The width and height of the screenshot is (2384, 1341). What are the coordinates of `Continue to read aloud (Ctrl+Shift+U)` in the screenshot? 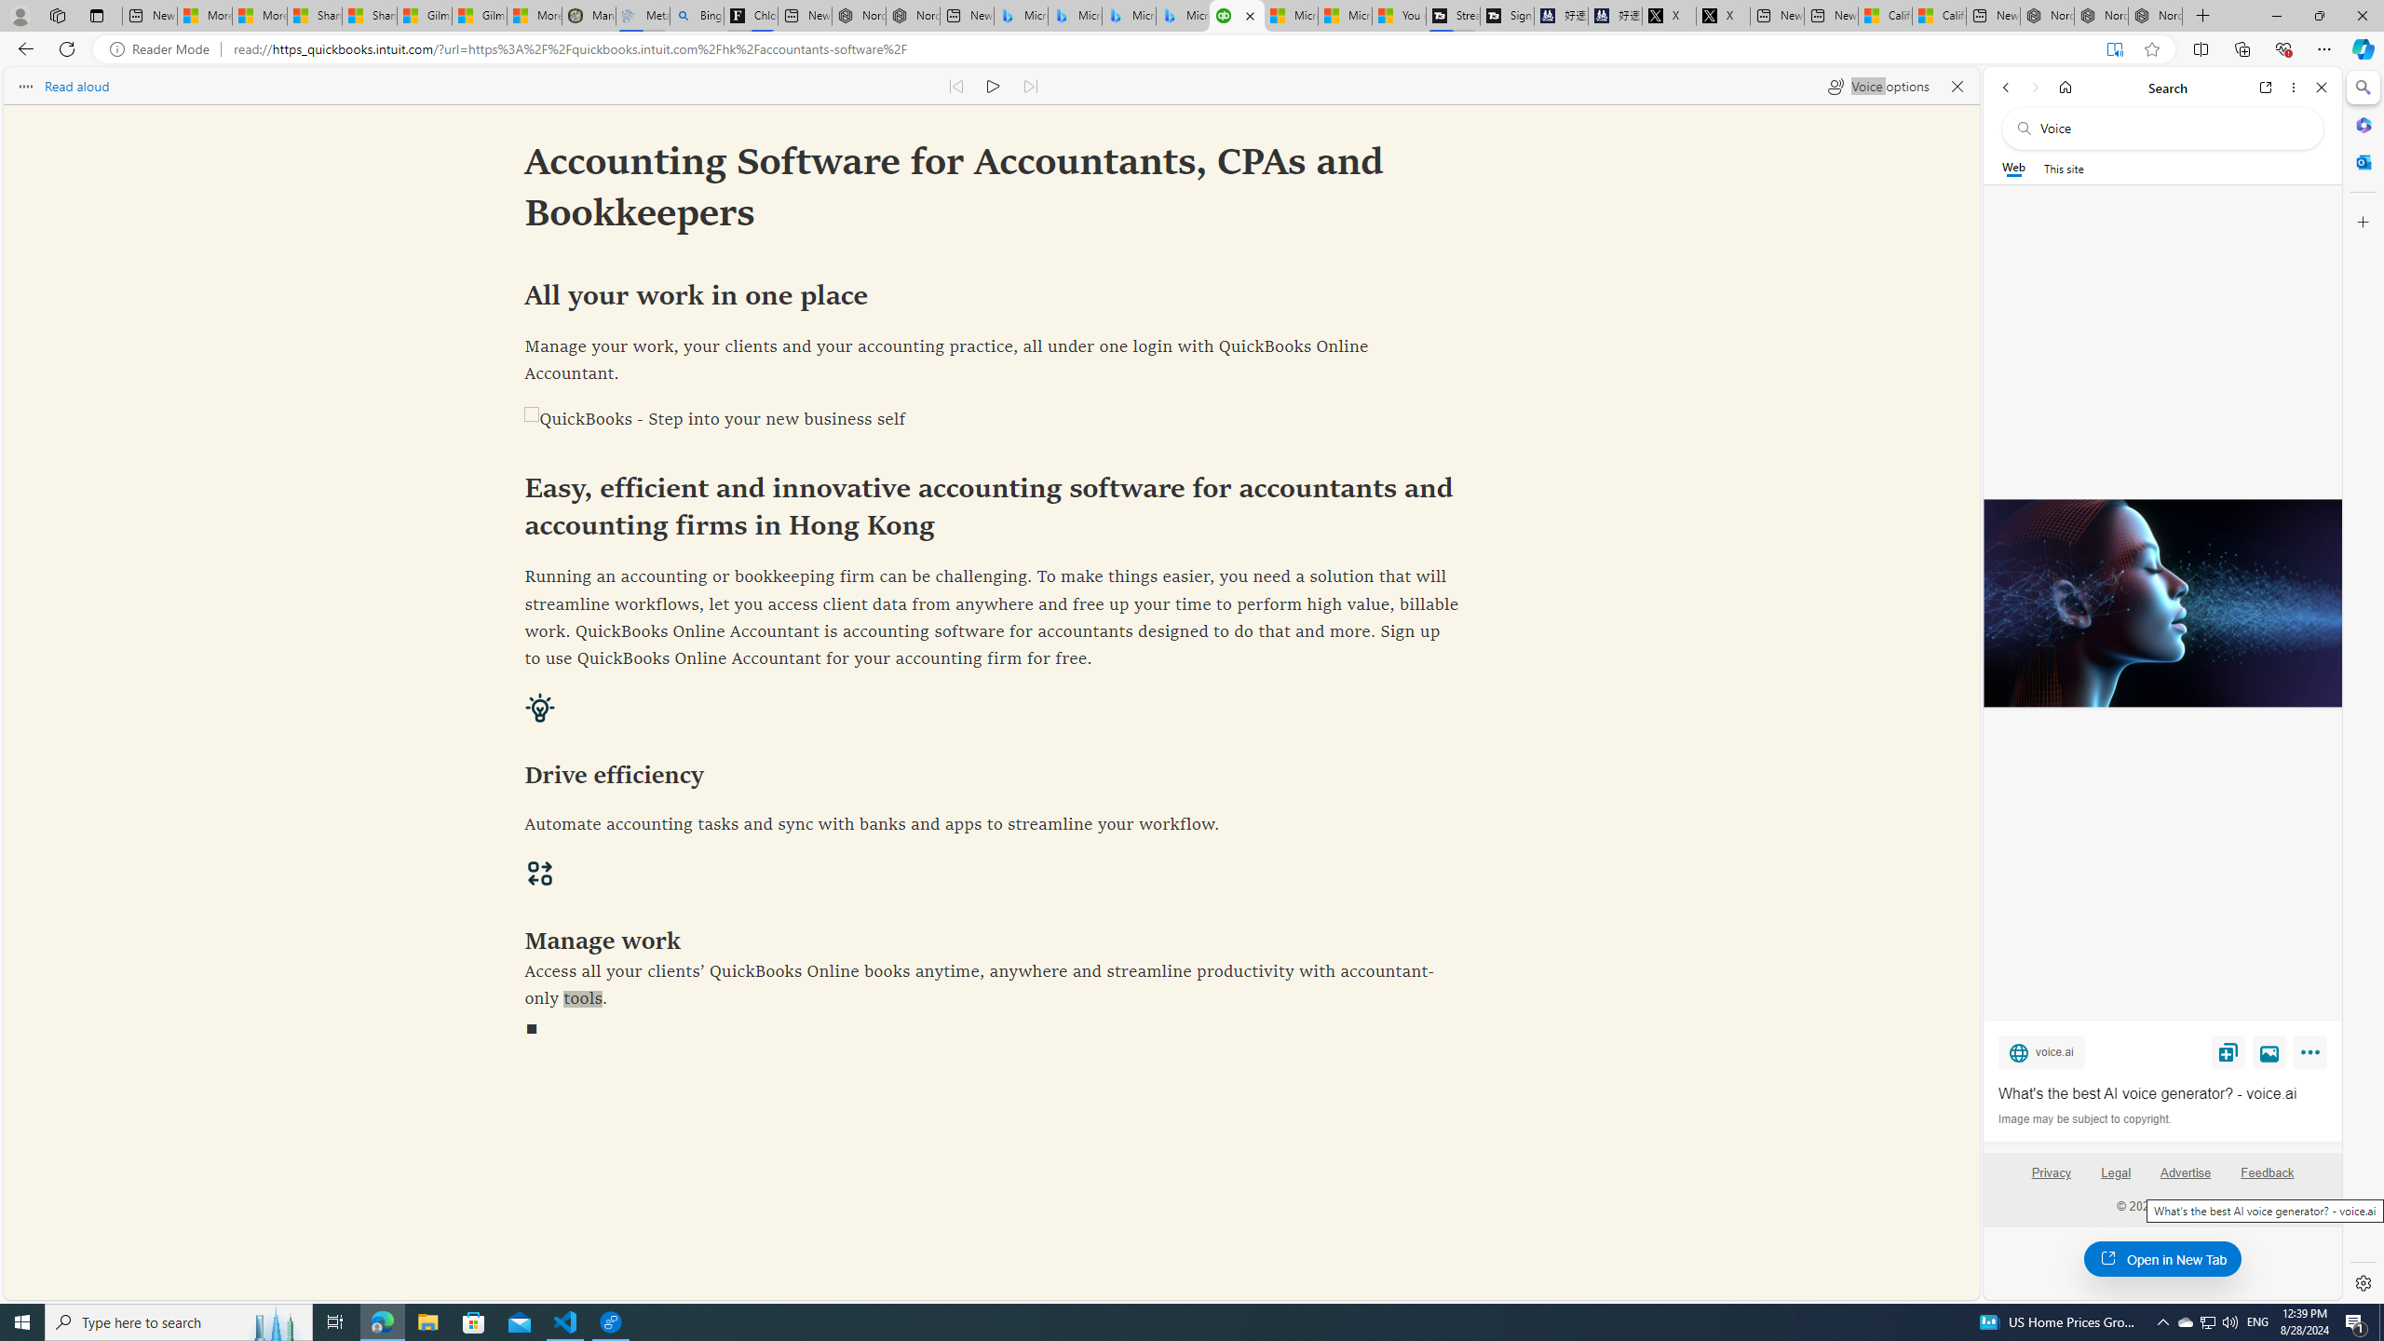 It's located at (995, 86).